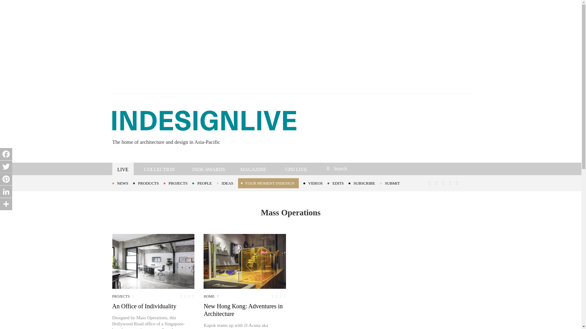 The image size is (586, 329). What do you see at coordinates (244, 261) in the screenshot?
I see `New Hong Kong: Adventures in Architecture` at bounding box center [244, 261].